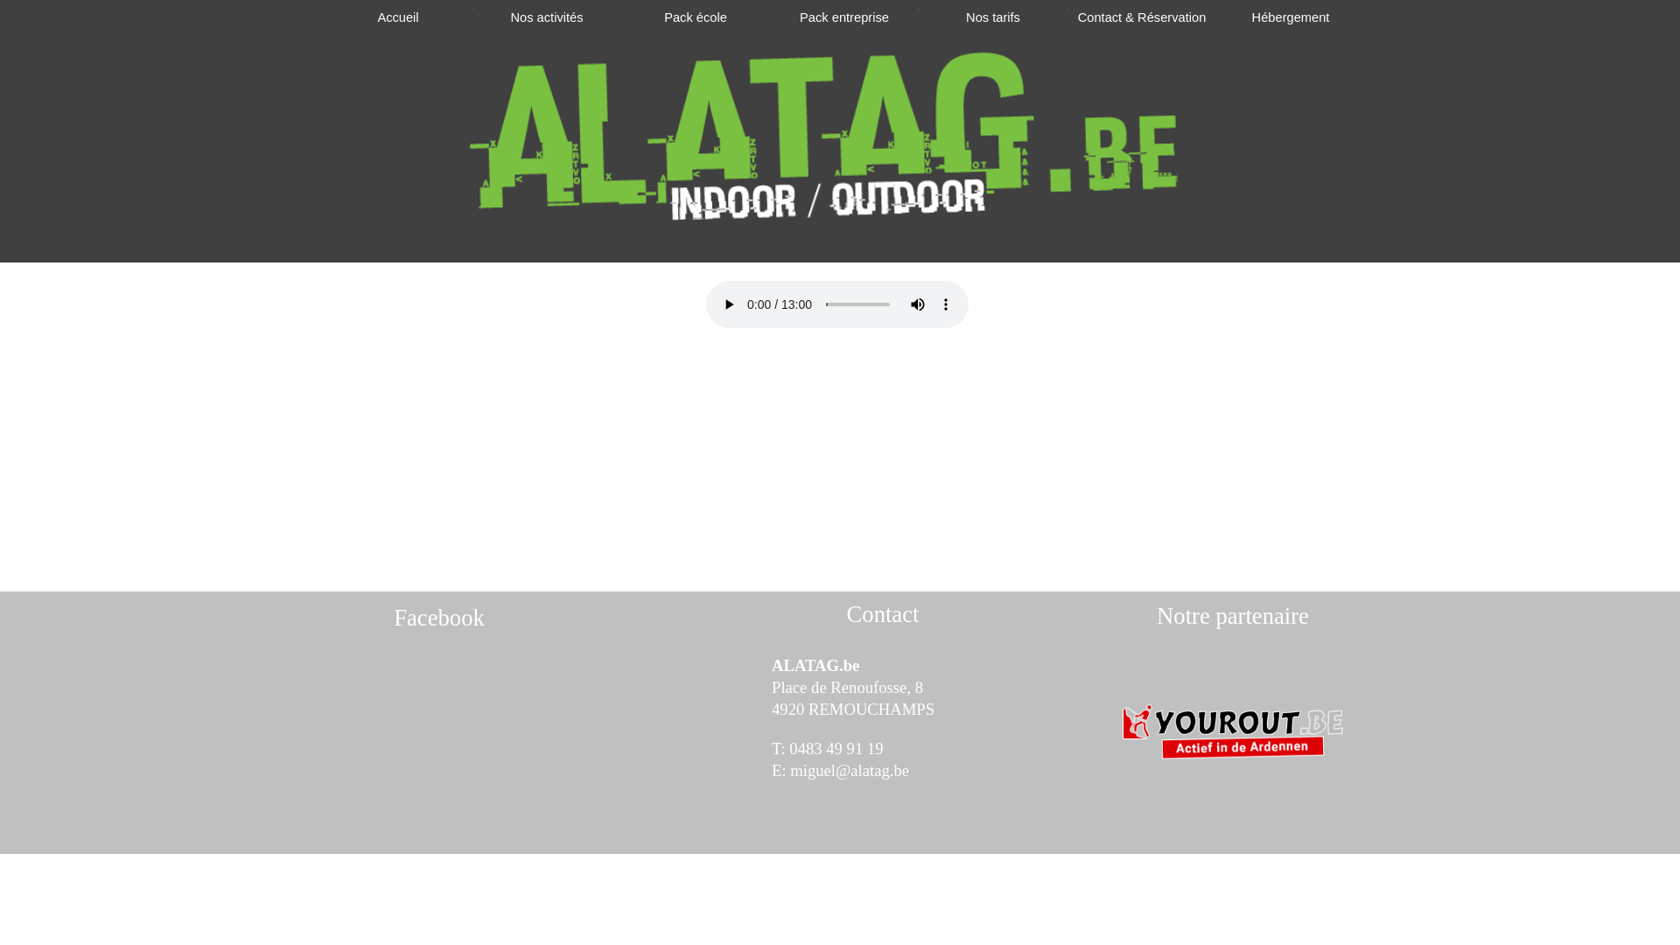  Describe the element at coordinates (993, 17) in the screenshot. I see `Nos tarifs` at that location.